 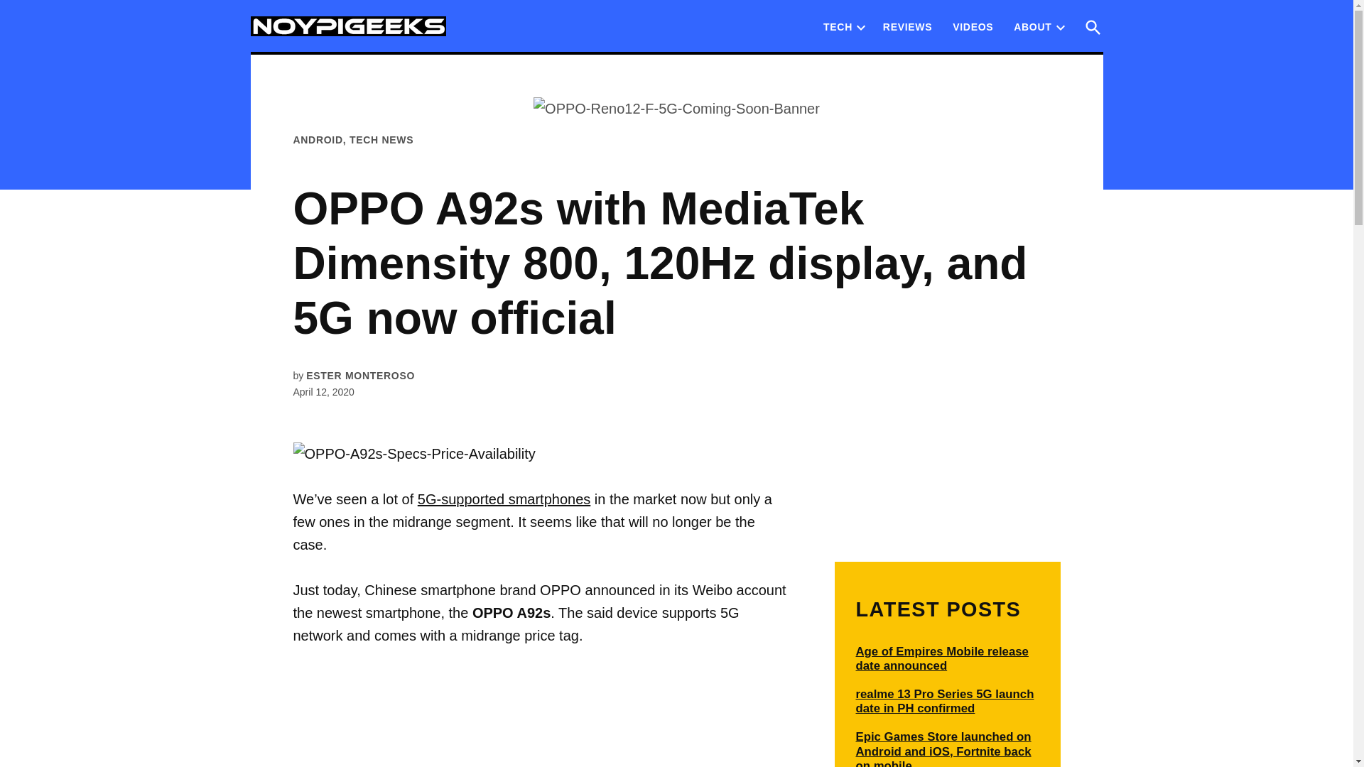 What do you see at coordinates (972, 26) in the screenshot?
I see `NoypiGeeks YouTube Channel` at bounding box center [972, 26].